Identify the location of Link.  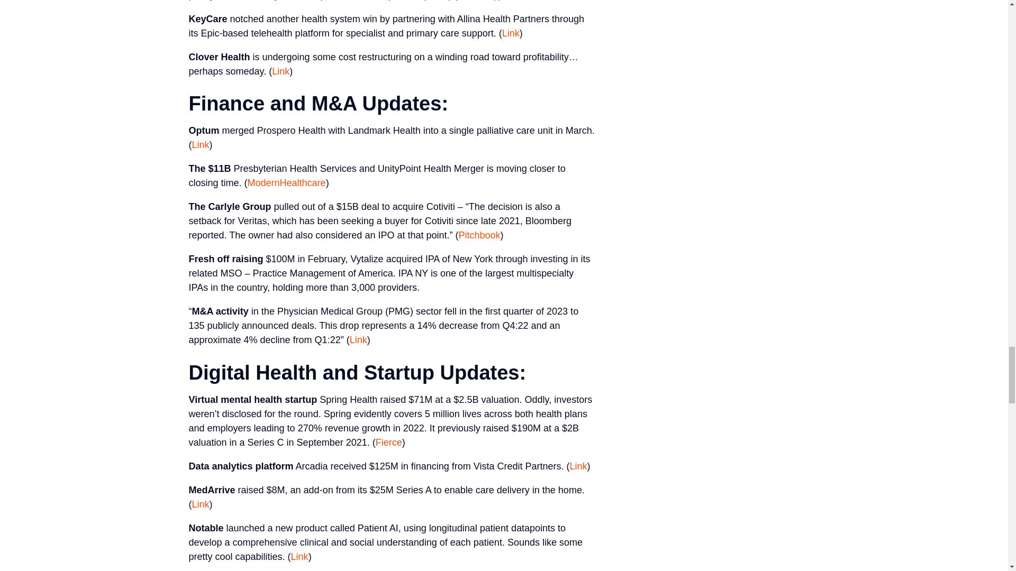
(200, 504).